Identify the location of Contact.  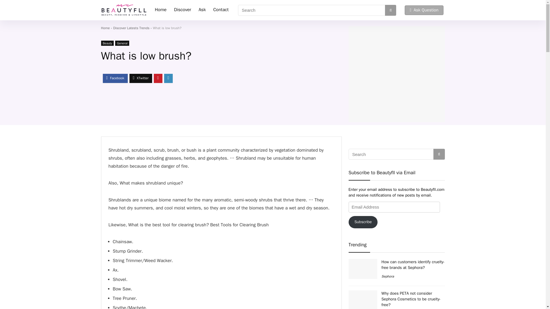
(285, 10).